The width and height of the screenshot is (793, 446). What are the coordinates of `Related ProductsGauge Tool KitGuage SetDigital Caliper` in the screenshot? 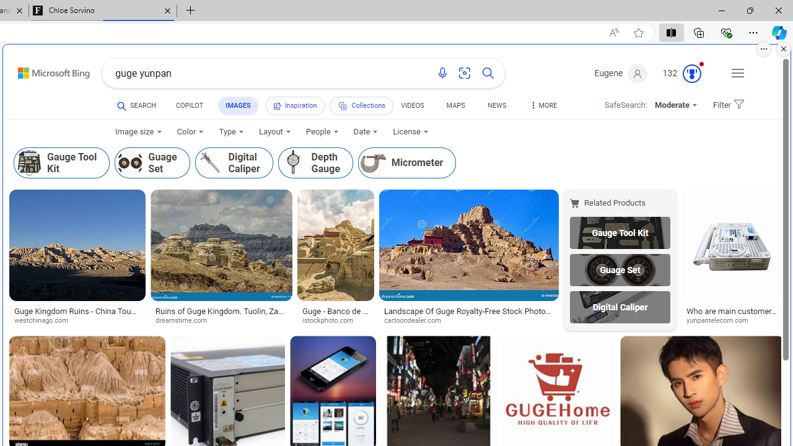 It's located at (622, 260).